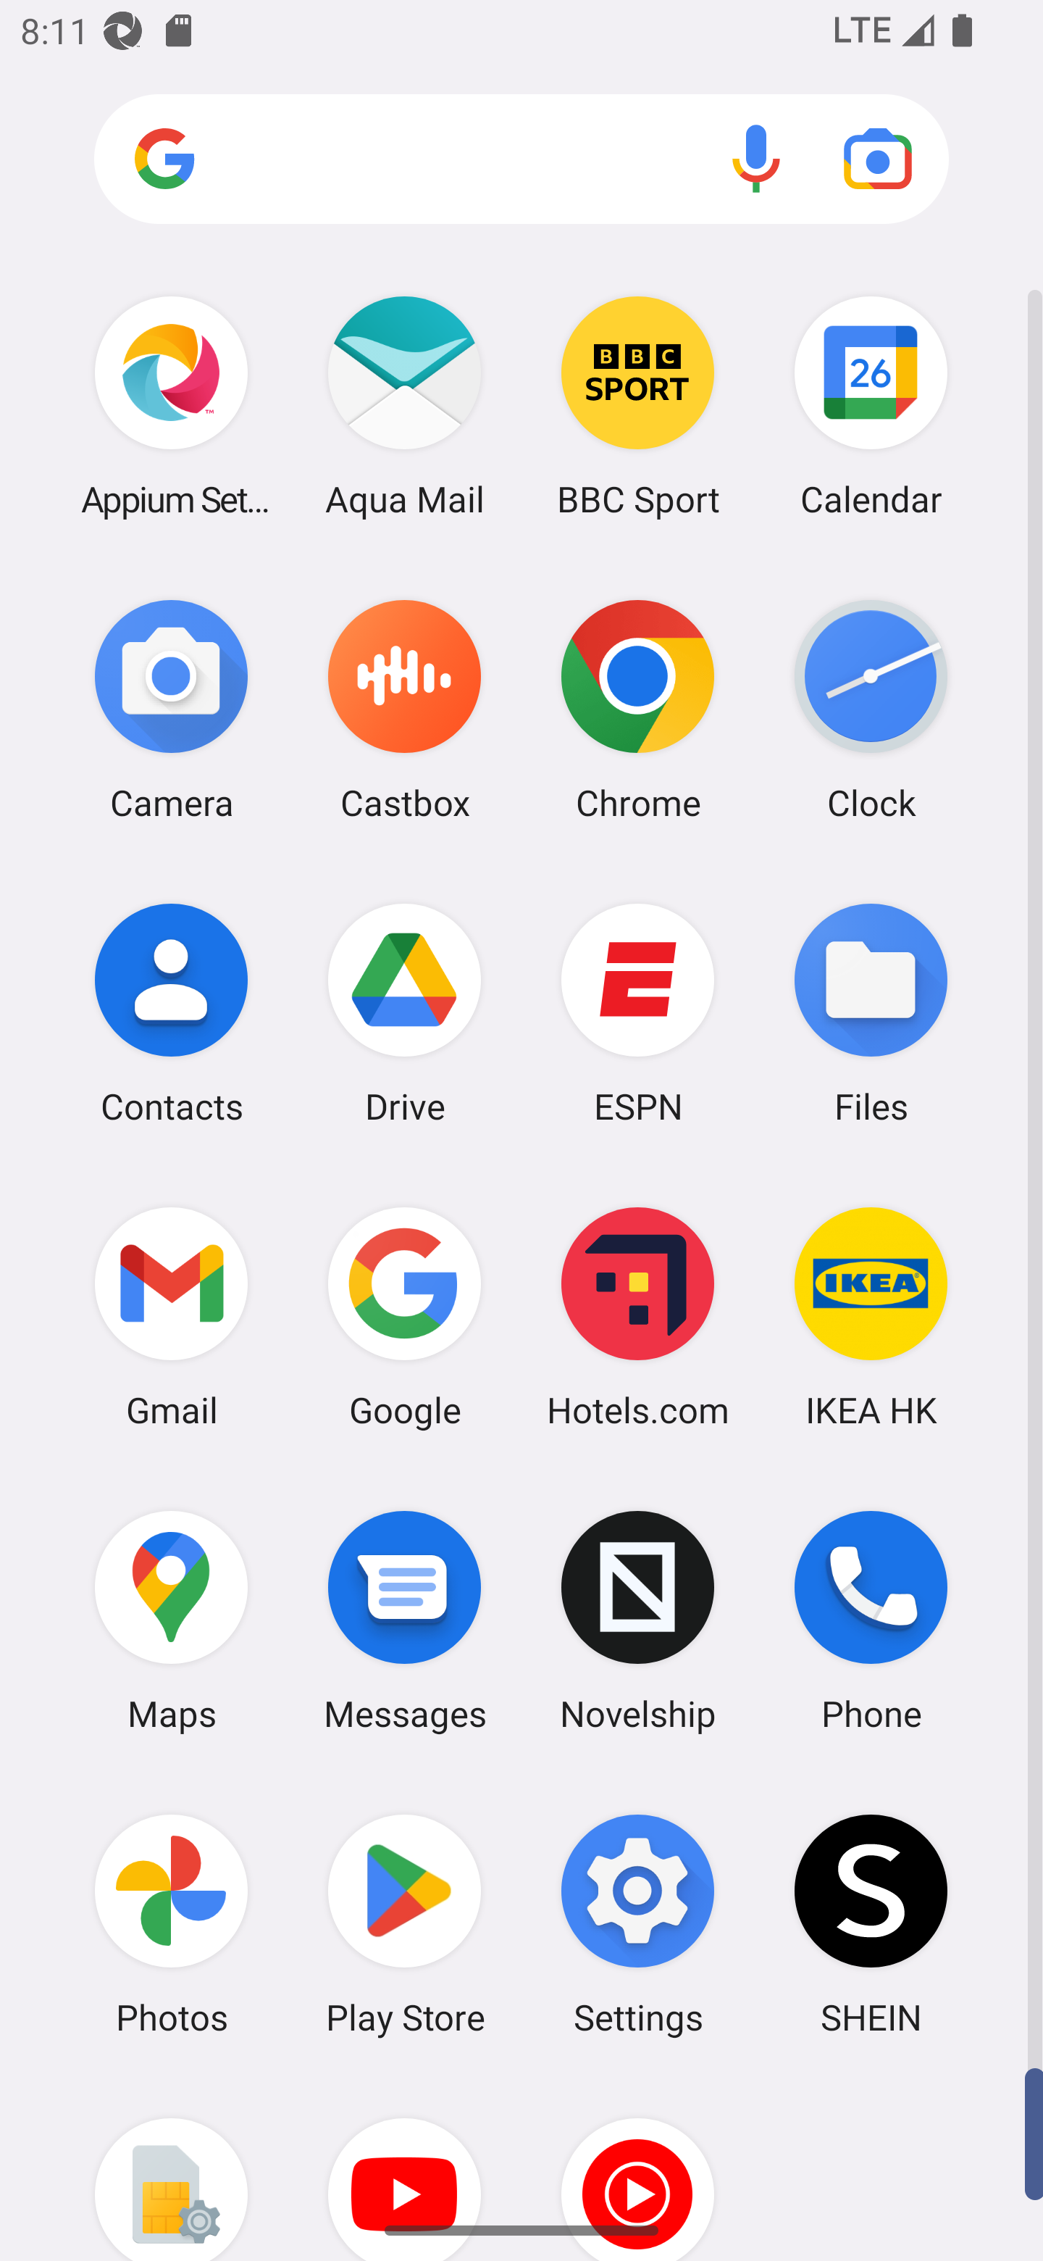  Describe the element at coordinates (871, 1924) in the screenshot. I see `SHEIN` at that location.